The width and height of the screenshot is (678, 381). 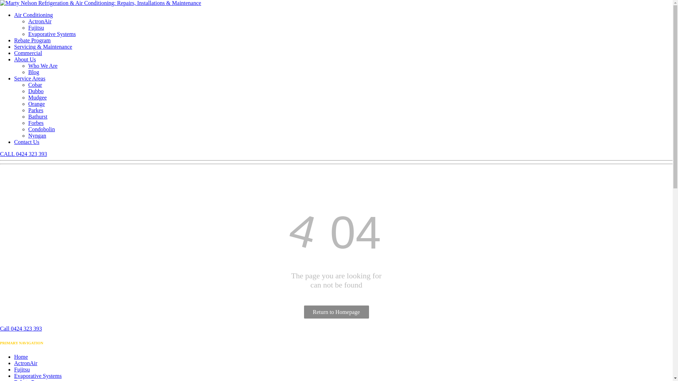 What do you see at coordinates (26, 363) in the screenshot?
I see `ActronAir` at bounding box center [26, 363].